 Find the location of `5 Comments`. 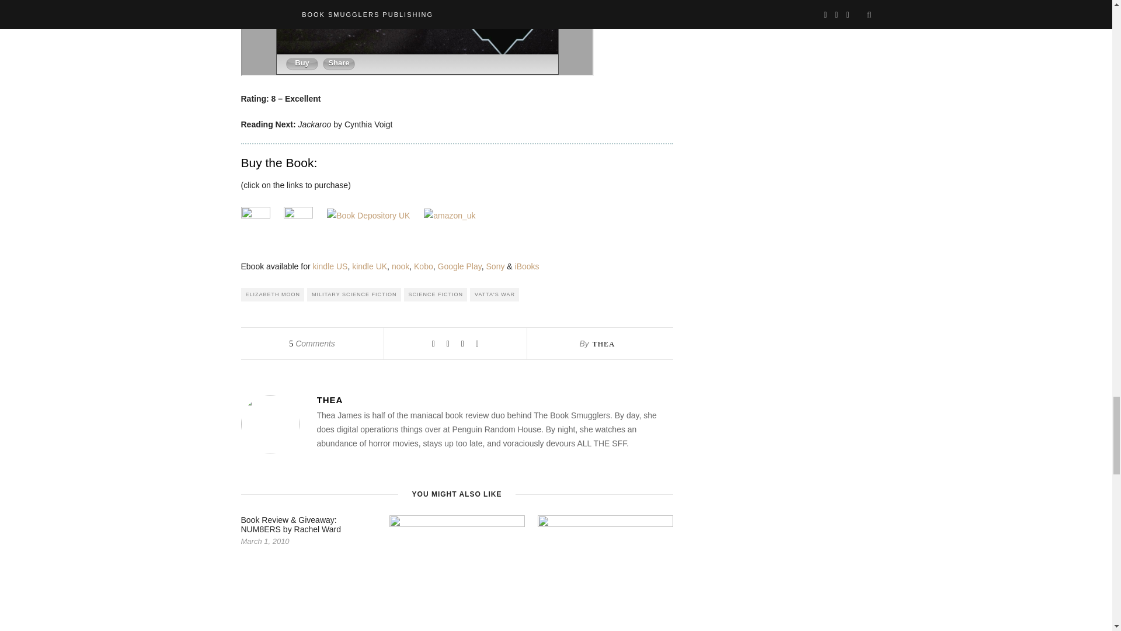

5 Comments is located at coordinates (312, 344).